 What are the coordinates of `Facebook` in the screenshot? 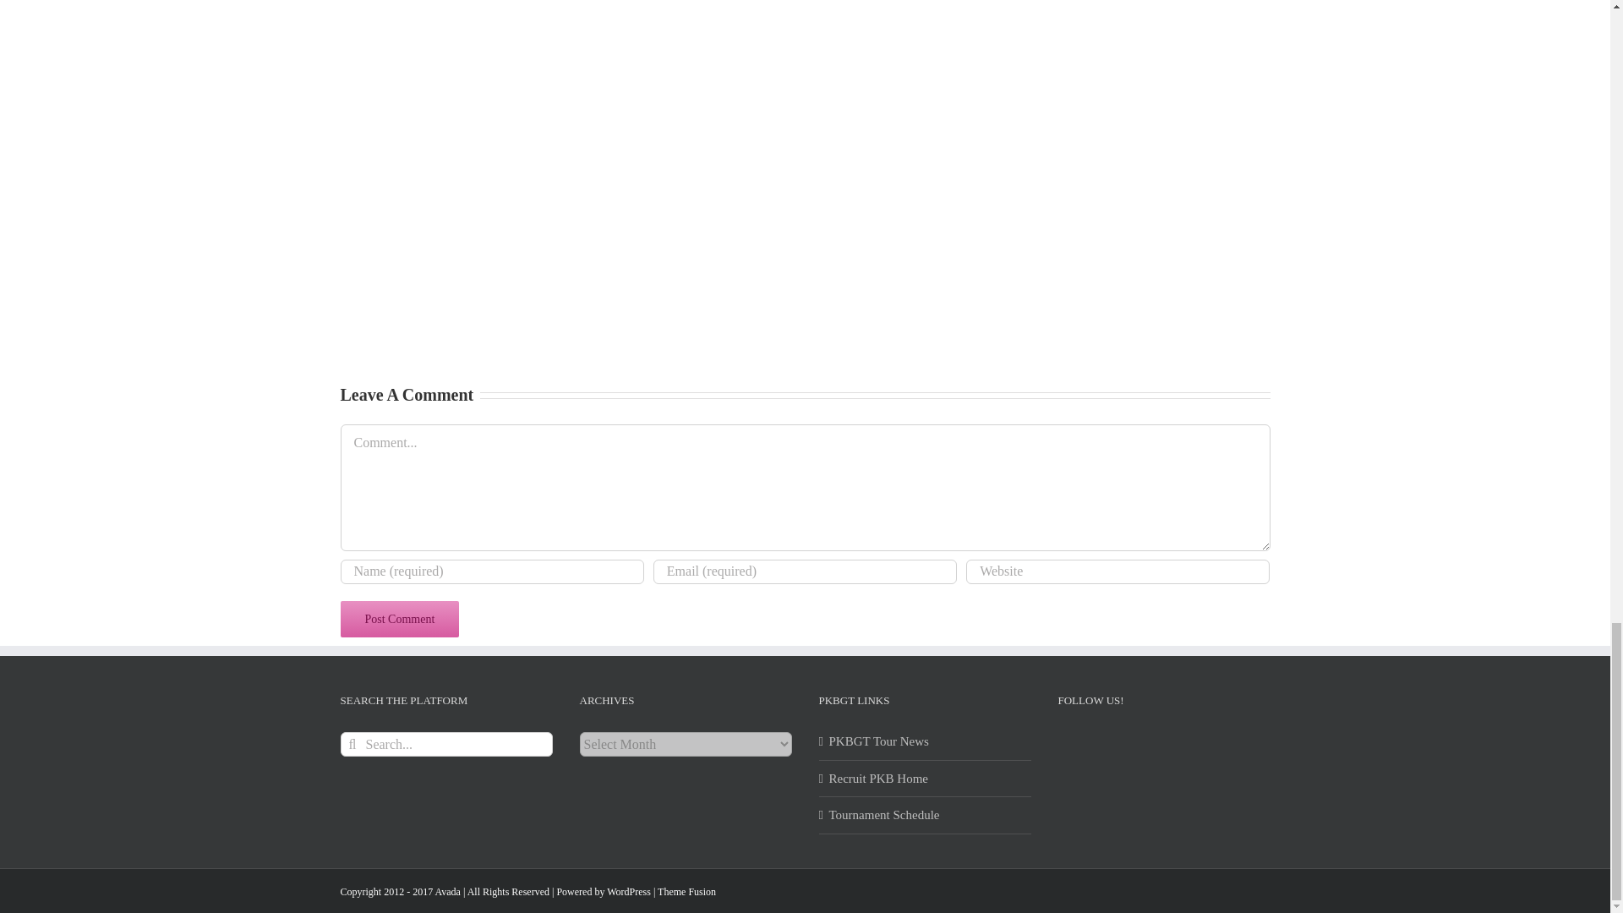 It's located at (1072, 746).